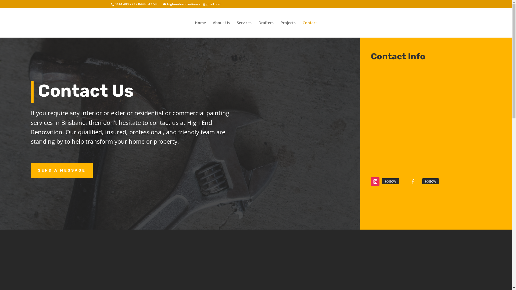 The height and width of the screenshot is (290, 516). Describe the element at coordinates (375, 182) in the screenshot. I see `Follow on Instagram` at that location.